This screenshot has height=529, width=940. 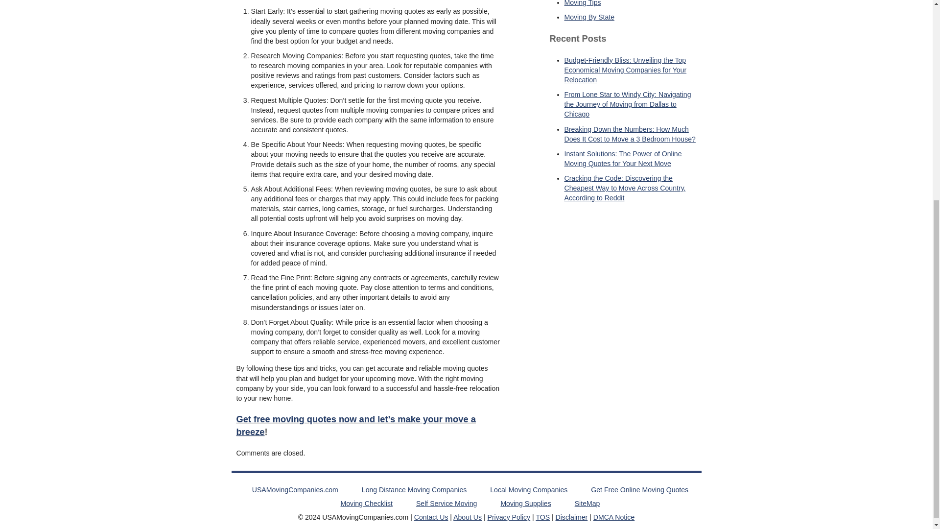 I want to click on about us, so click(x=467, y=517).